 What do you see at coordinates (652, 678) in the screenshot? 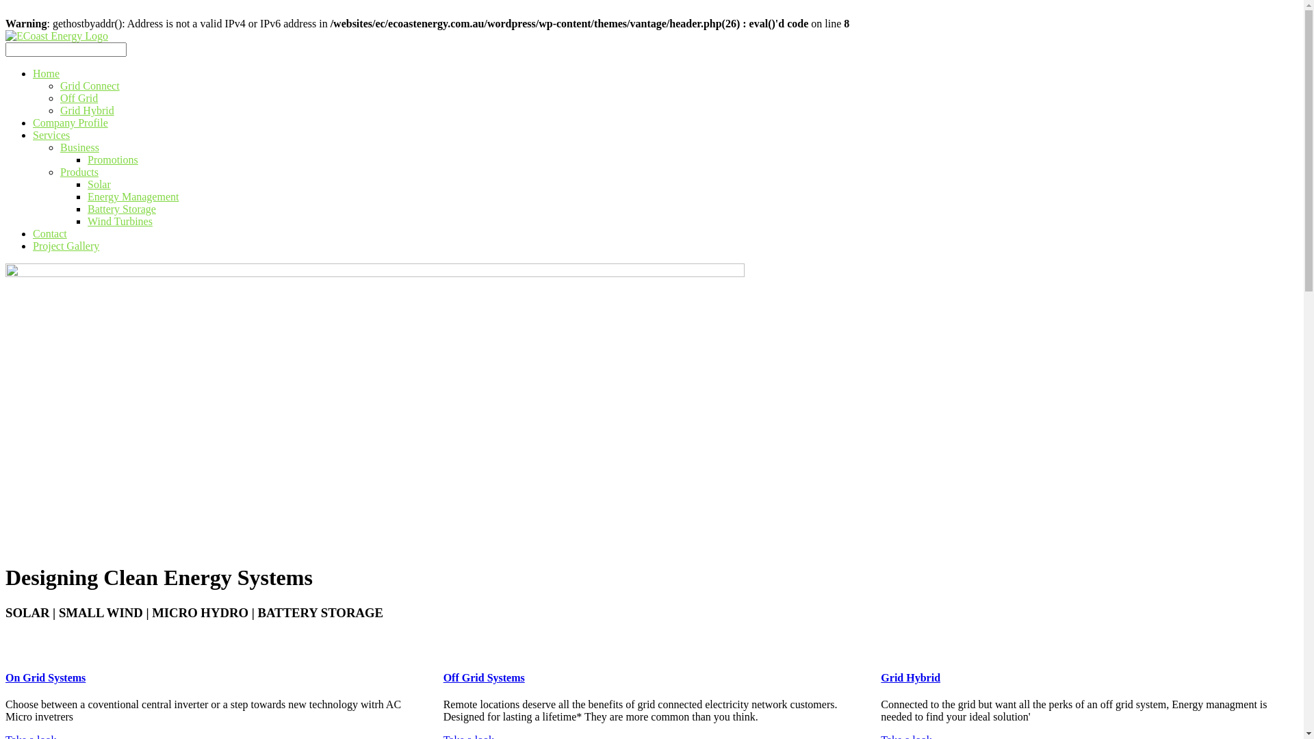
I see `Off Grid Systems` at bounding box center [652, 678].